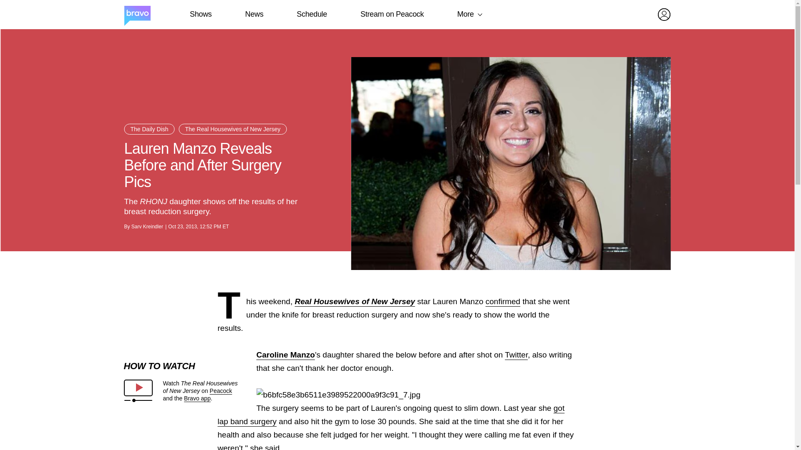  Describe the element at coordinates (466, 14) in the screenshot. I see `More` at that location.